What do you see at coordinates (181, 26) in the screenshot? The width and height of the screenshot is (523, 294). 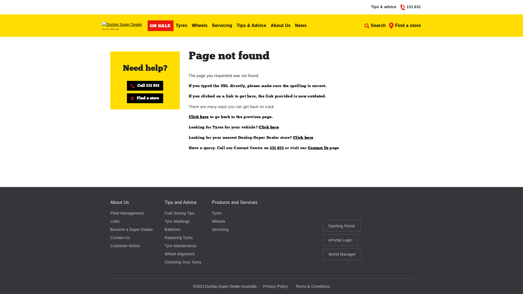 I see `Tyres` at bounding box center [181, 26].